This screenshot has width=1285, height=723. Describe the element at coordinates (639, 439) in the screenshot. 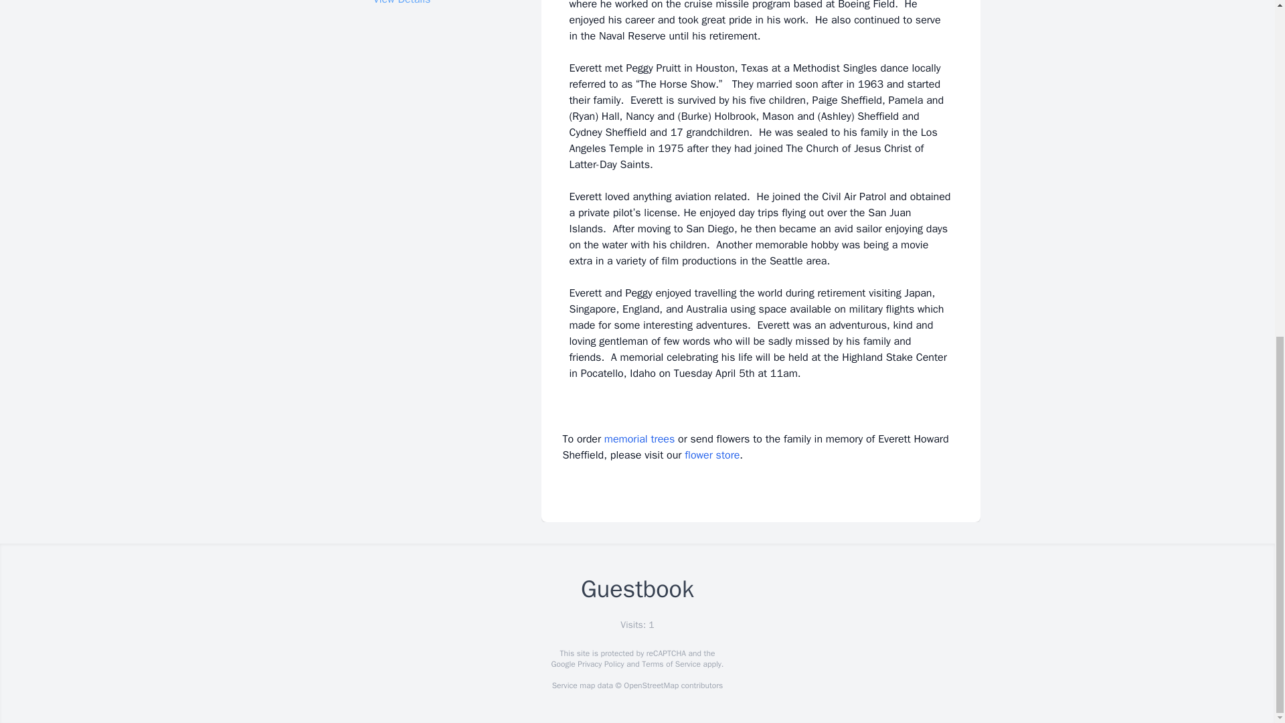

I see `memorial trees` at that location.